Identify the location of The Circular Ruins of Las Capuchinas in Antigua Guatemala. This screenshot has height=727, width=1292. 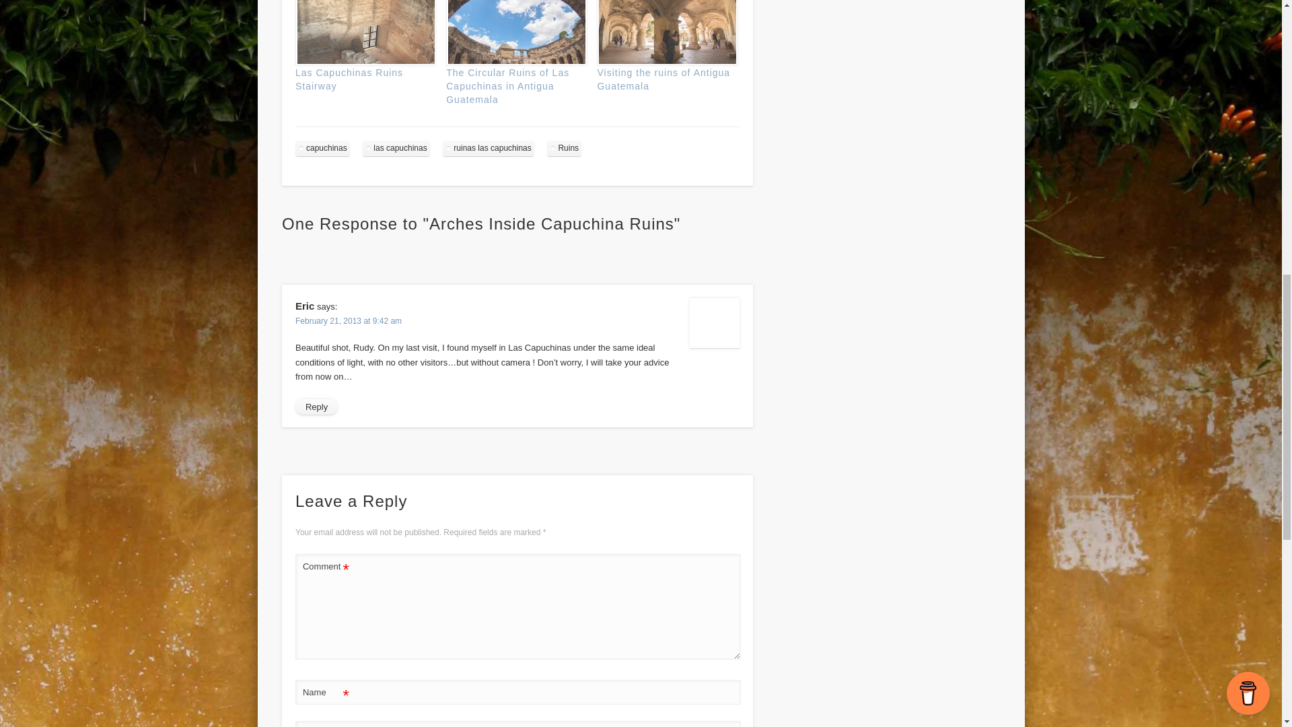
(514, 33).